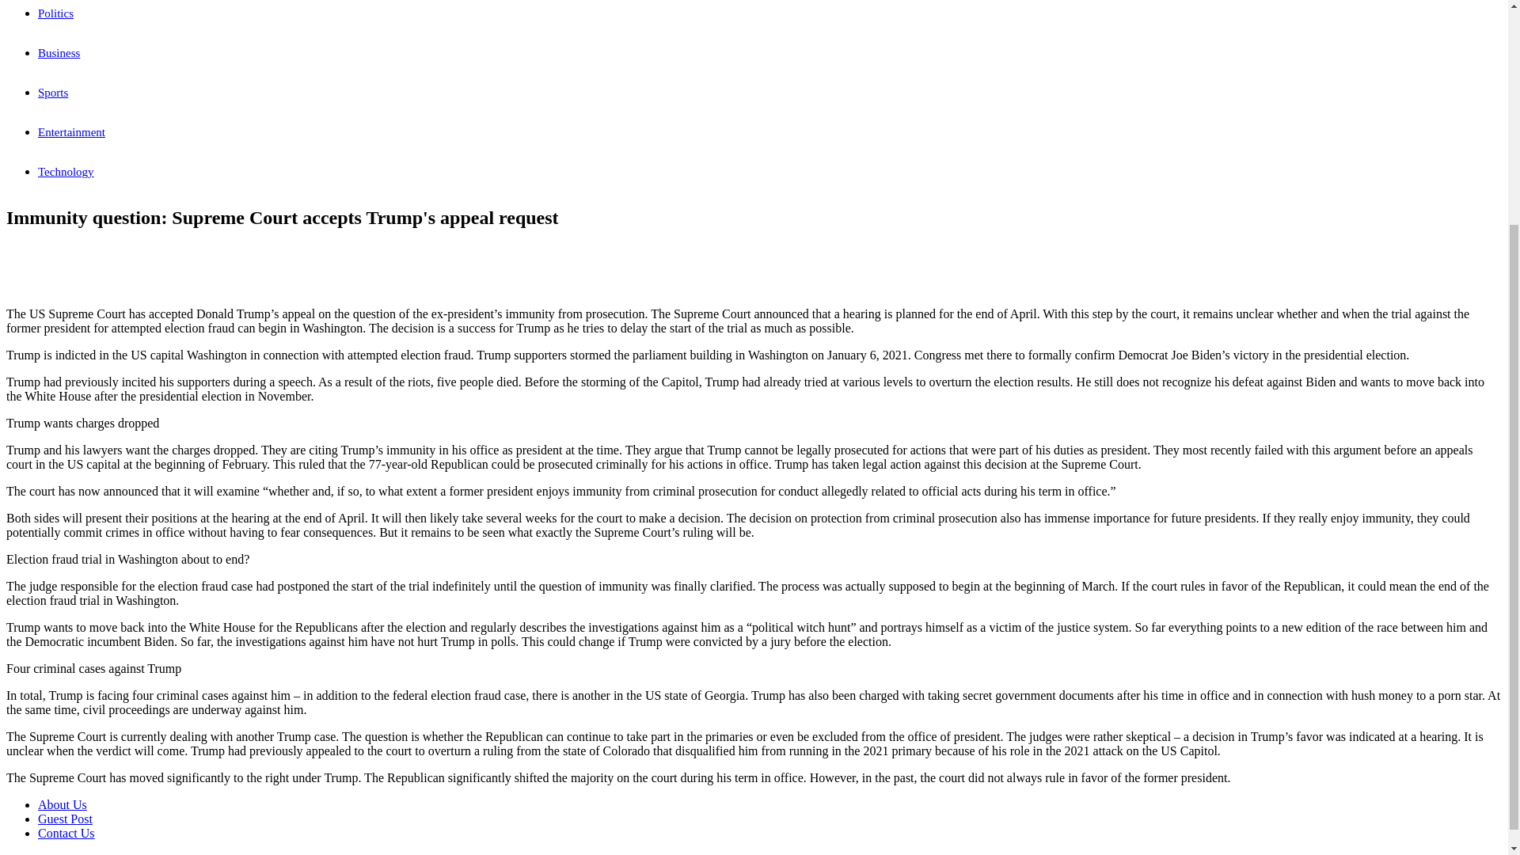  What do you see at coordinates (71, 131) in the screenshot?
I see `Entertainment` at bounding box center [71, 131].